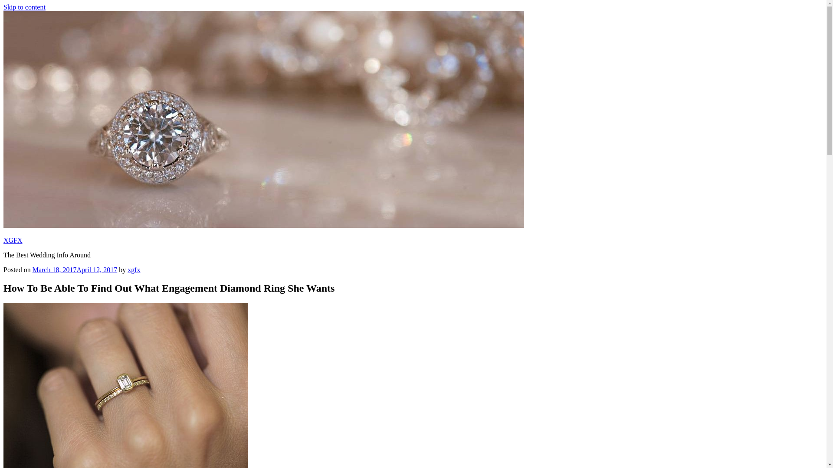 Image resolution: width=833 pixels, height=468 pixels. Describe the element at coordinates (13, 240) in the screenshot. I see `XGFX` at that location.